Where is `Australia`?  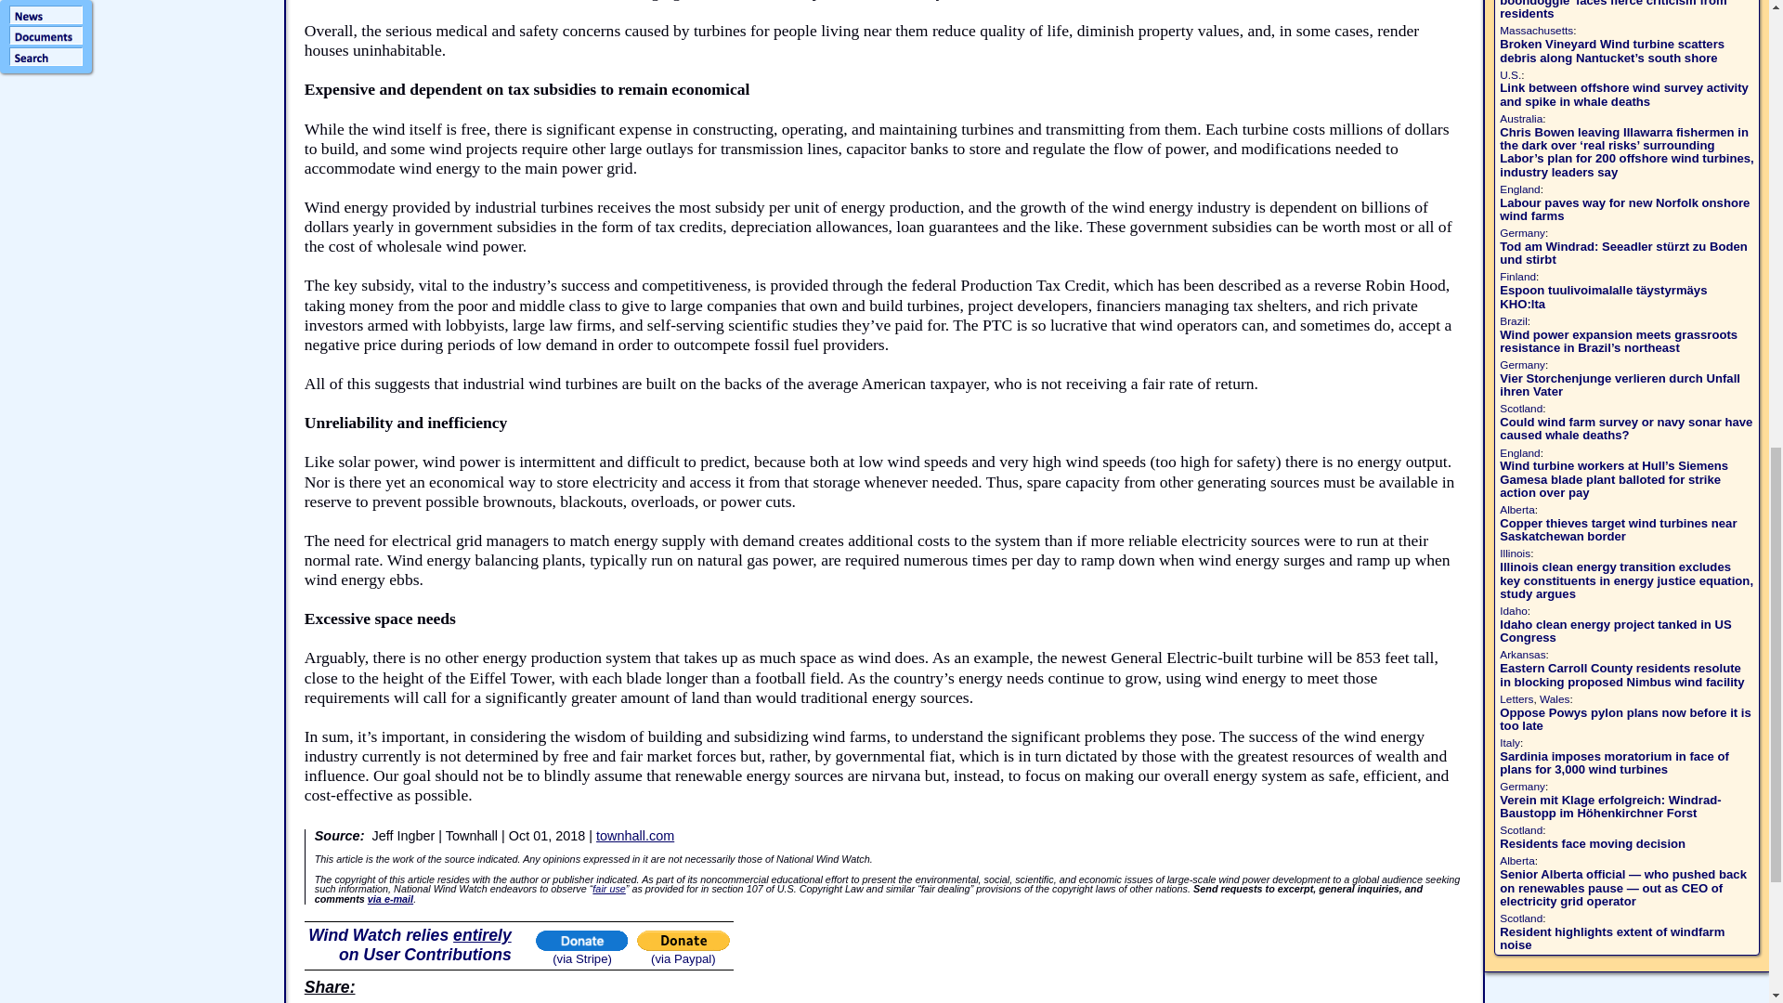 Australia is located at coordinates (1520, 119).